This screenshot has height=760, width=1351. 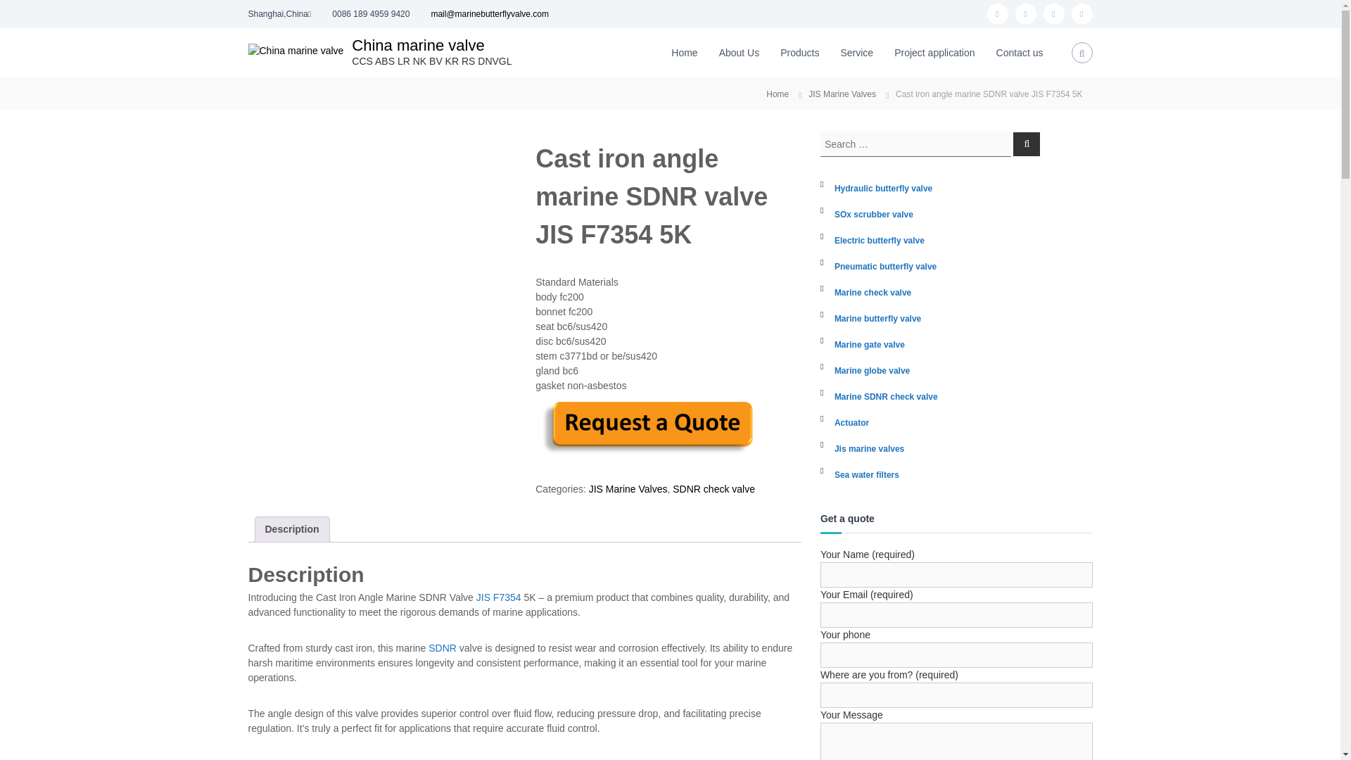 I want to click on facebook, so click(x=996, y=14).